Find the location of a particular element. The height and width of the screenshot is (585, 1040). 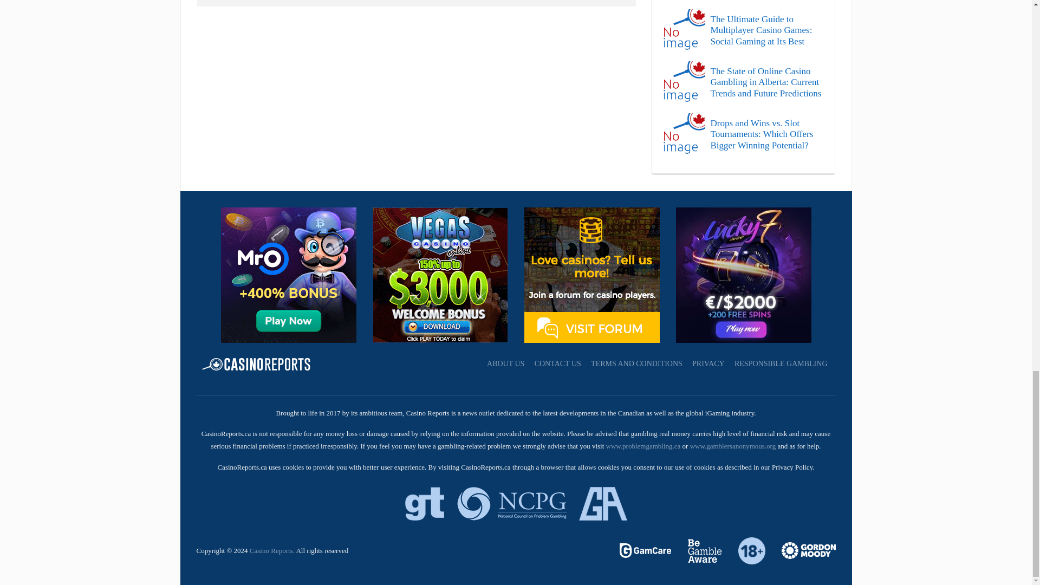

Gamble Aware is located at coordinates (698, 549).